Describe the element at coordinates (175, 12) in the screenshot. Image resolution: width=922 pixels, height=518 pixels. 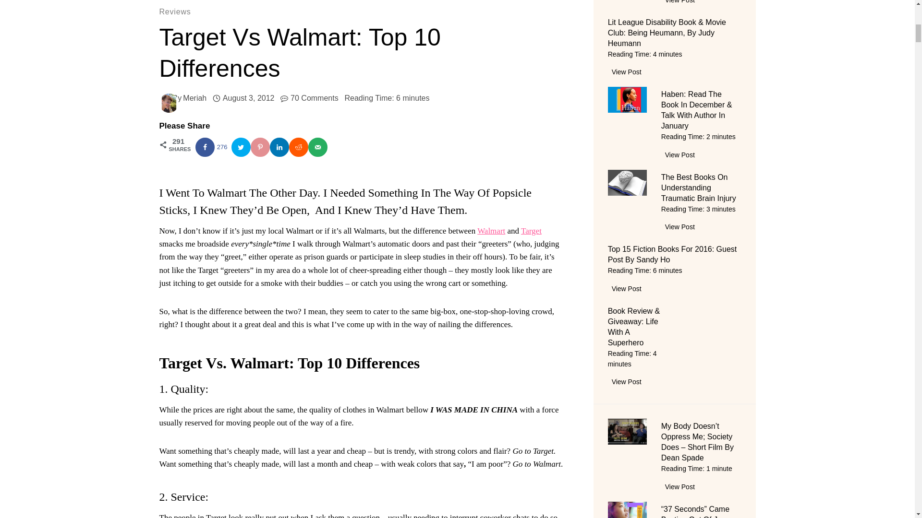
I see `Reviews` at that location.